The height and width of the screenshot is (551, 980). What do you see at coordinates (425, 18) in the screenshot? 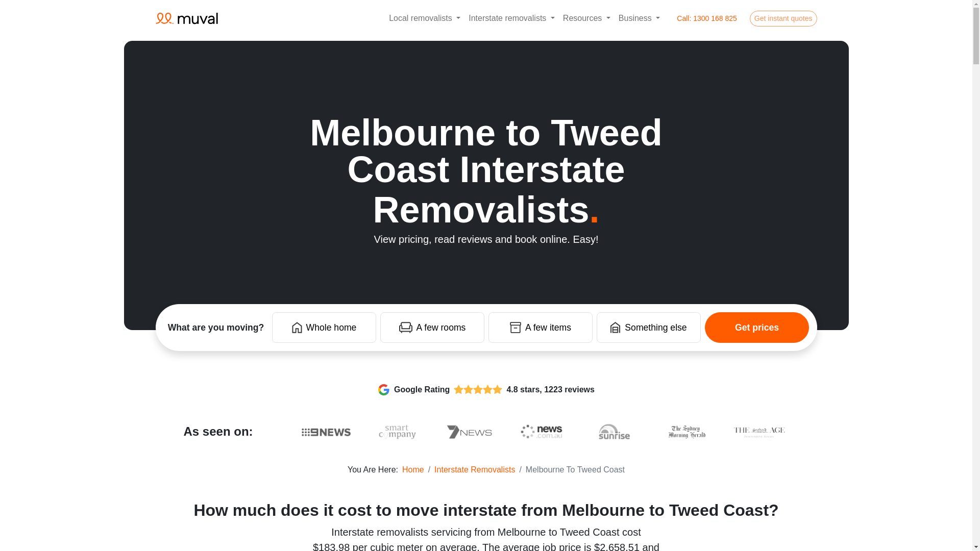
I see `Local removalists` at bounding box center [425, 18].